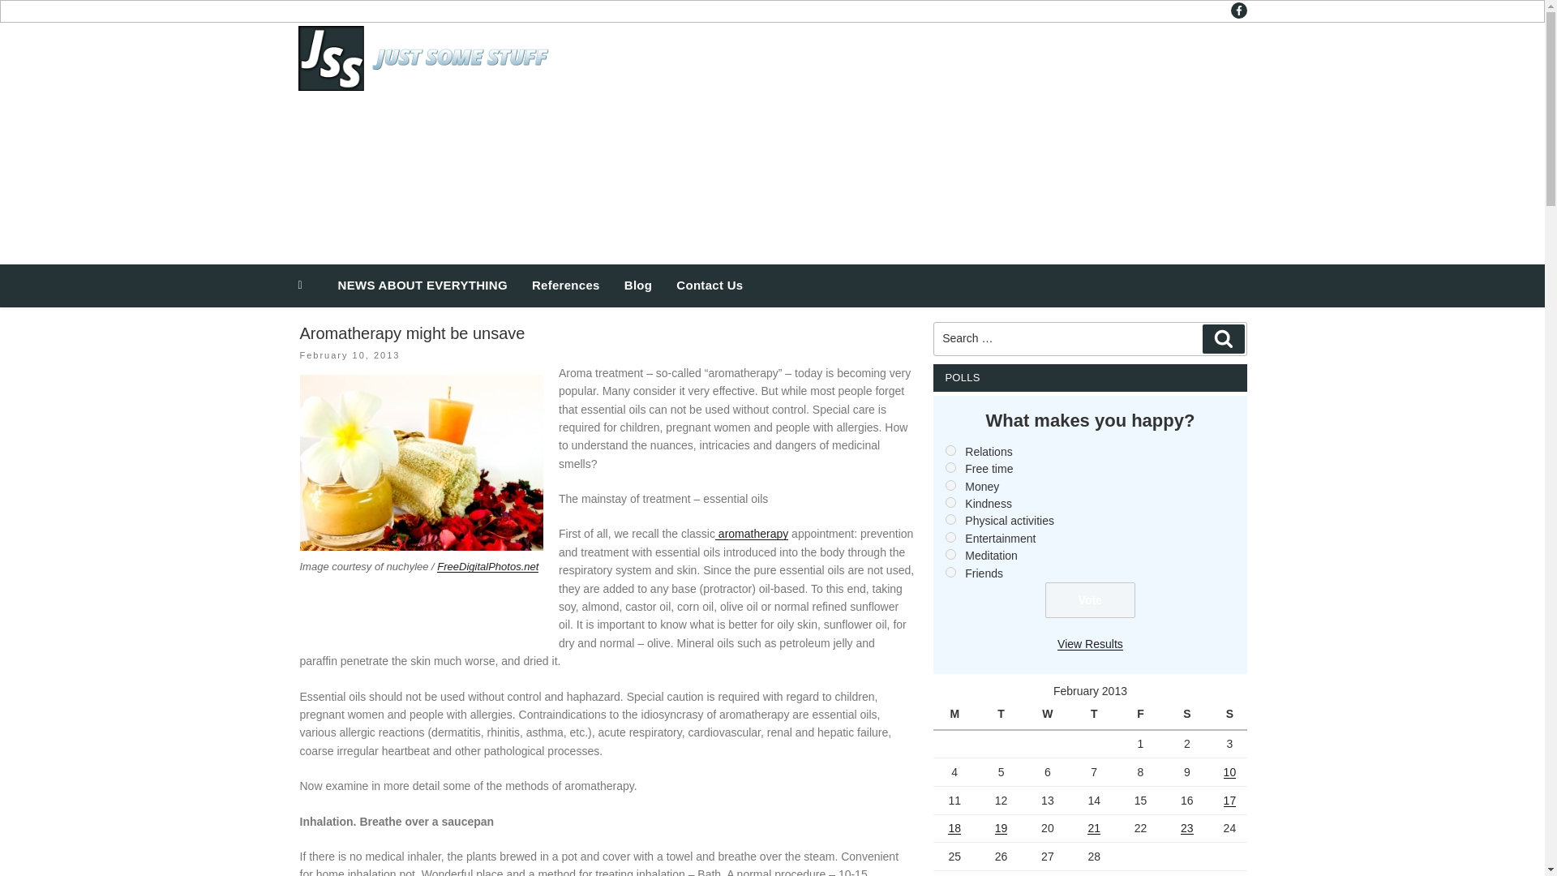 This screenshot has height=876, width=1557. What do you see at coordinates (950, 449) in the screenshot?
I see `6` at bounding box center [950, 449].